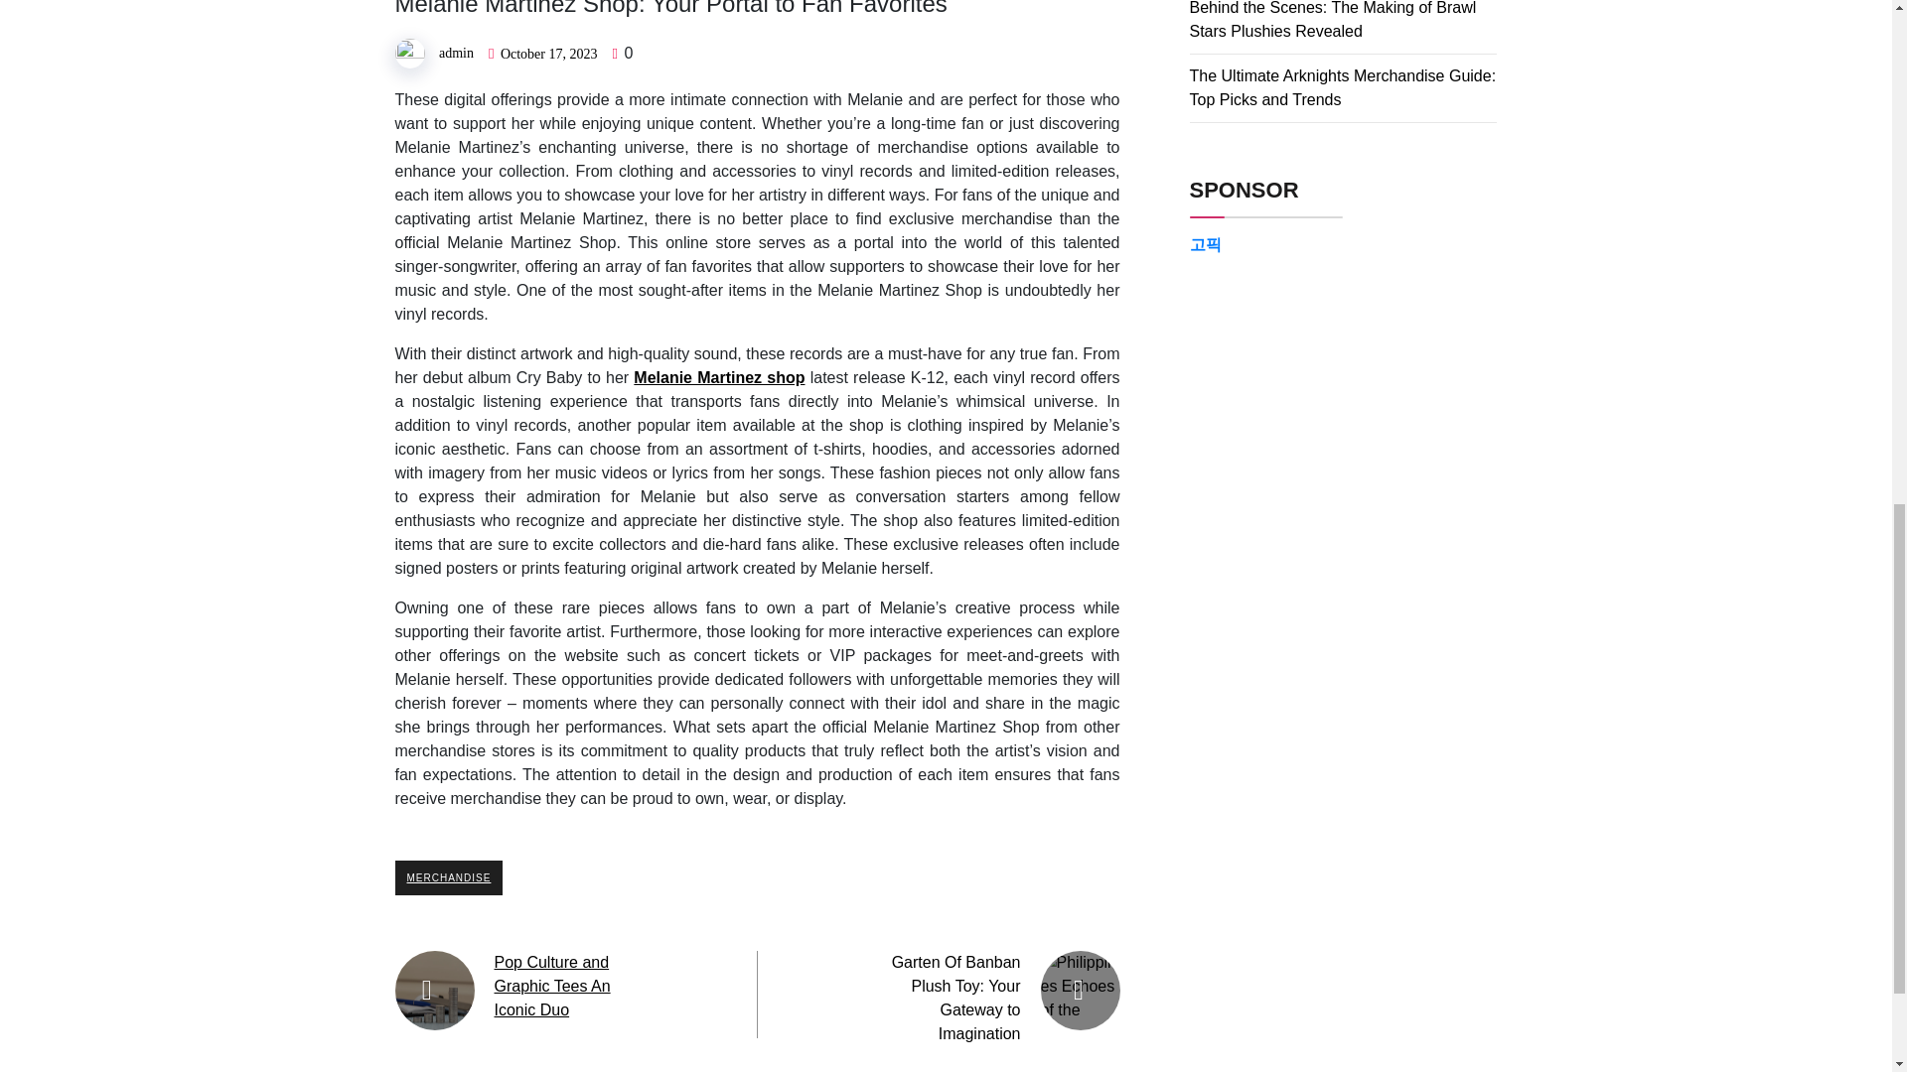 This screenshot has height=1072, width=1907. I want to click on Melanie Martinez shop, so click(719, 377).